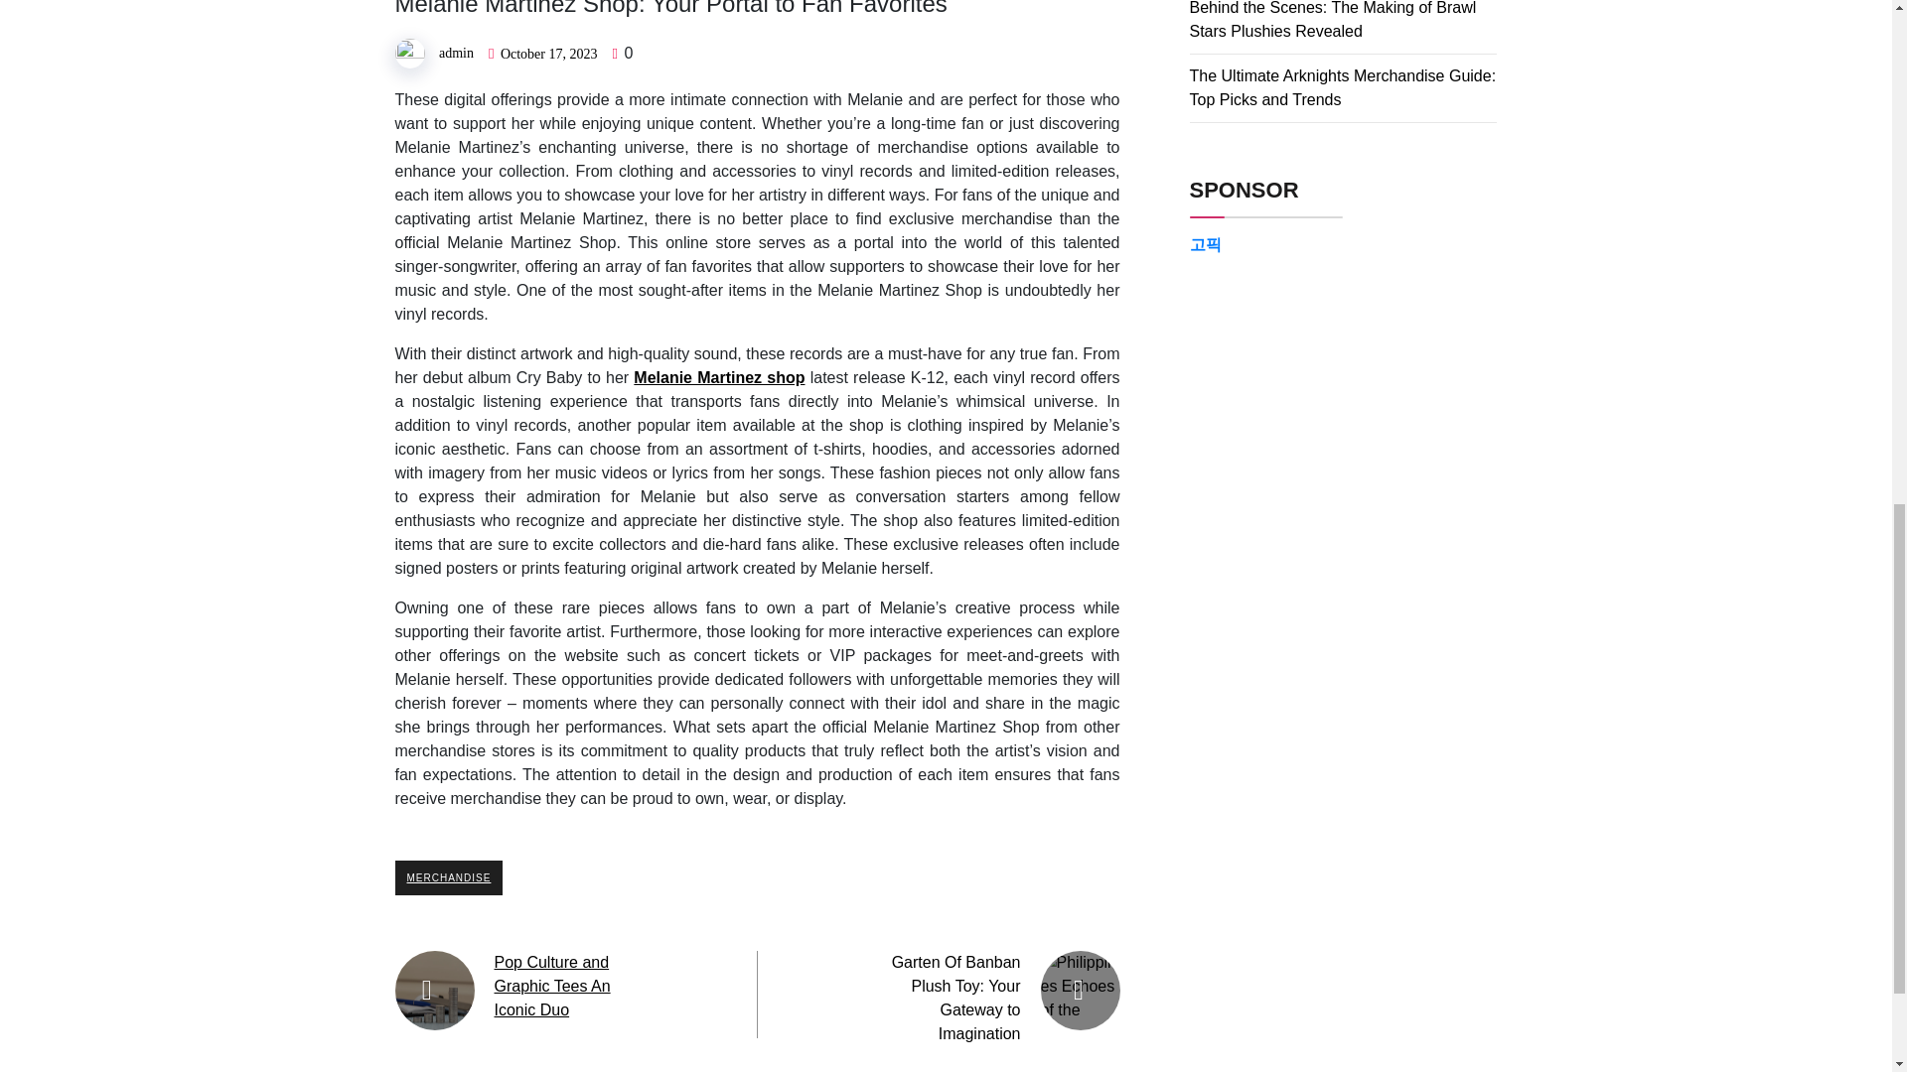 This screenshot has height=1072, width=1907. I want to click on Melanie Martinez shop, so click(719, 377).